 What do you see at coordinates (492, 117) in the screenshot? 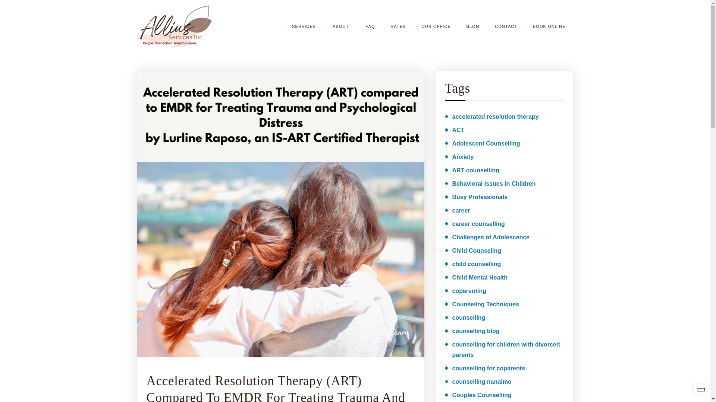
I see `accelerated resolution therapy` at bounding box center [492, 117].